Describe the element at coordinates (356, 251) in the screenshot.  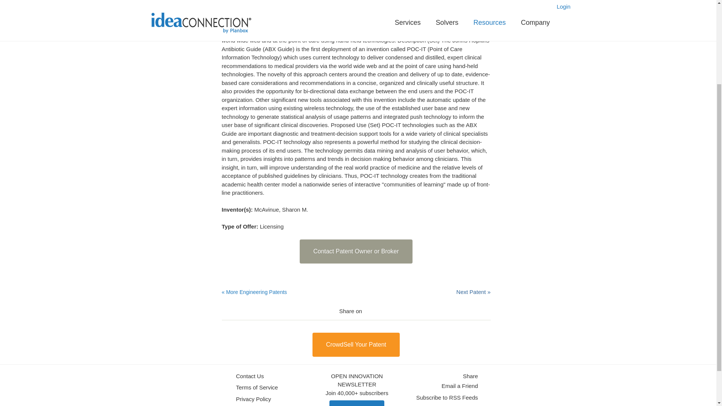
I see `Contact Patent Owner or Broker` at that location.